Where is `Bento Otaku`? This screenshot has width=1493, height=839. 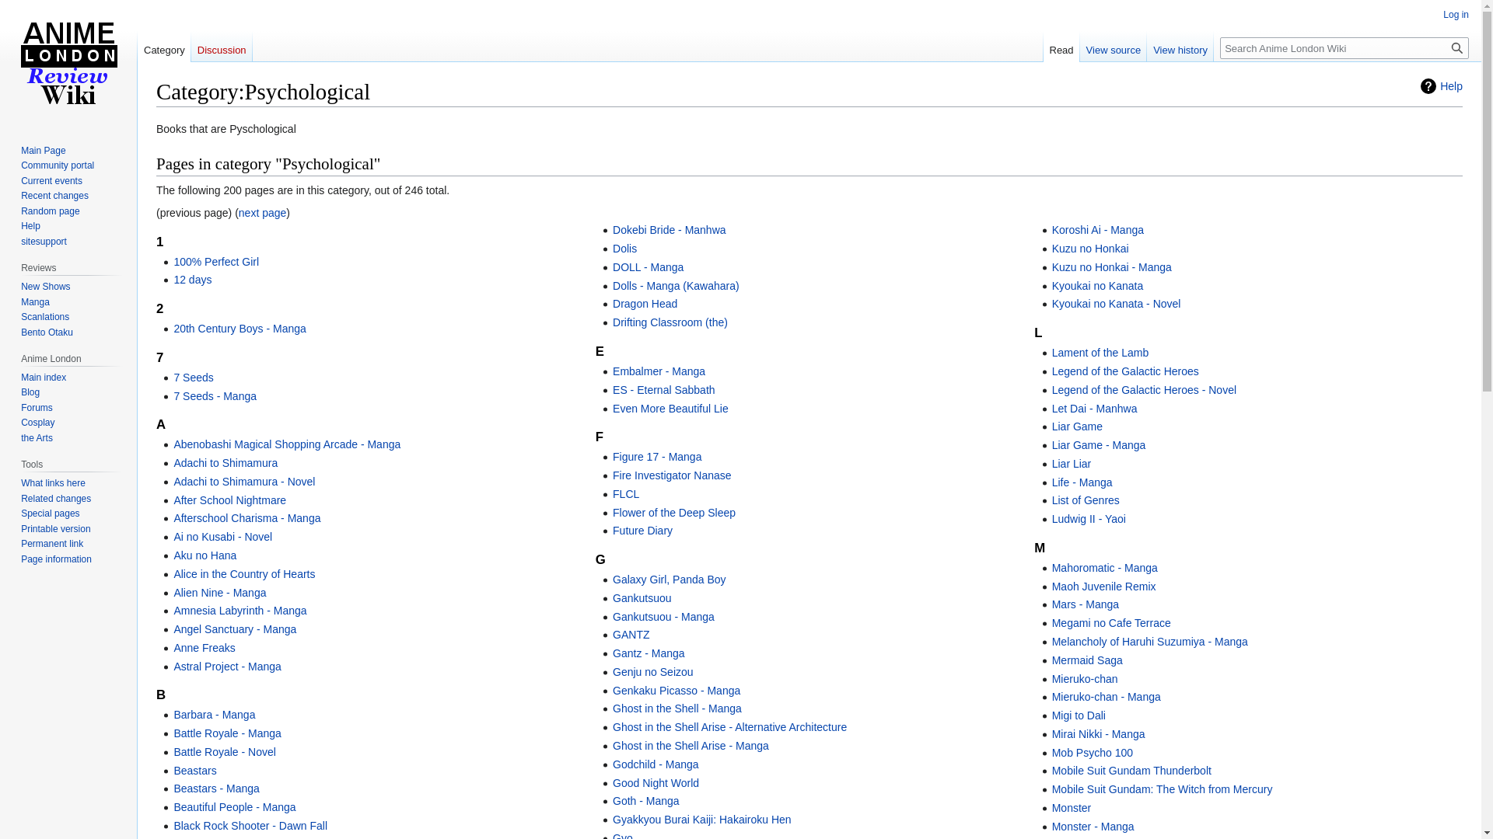
Bento Otaku is located at coordinates (47, 332).